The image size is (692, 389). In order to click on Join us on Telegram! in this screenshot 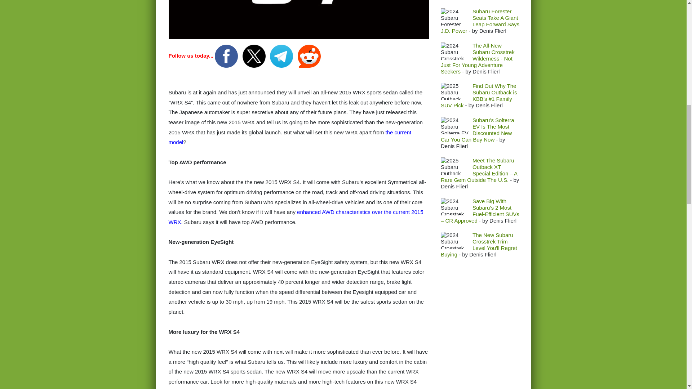, I will do `click(282, 55)`.